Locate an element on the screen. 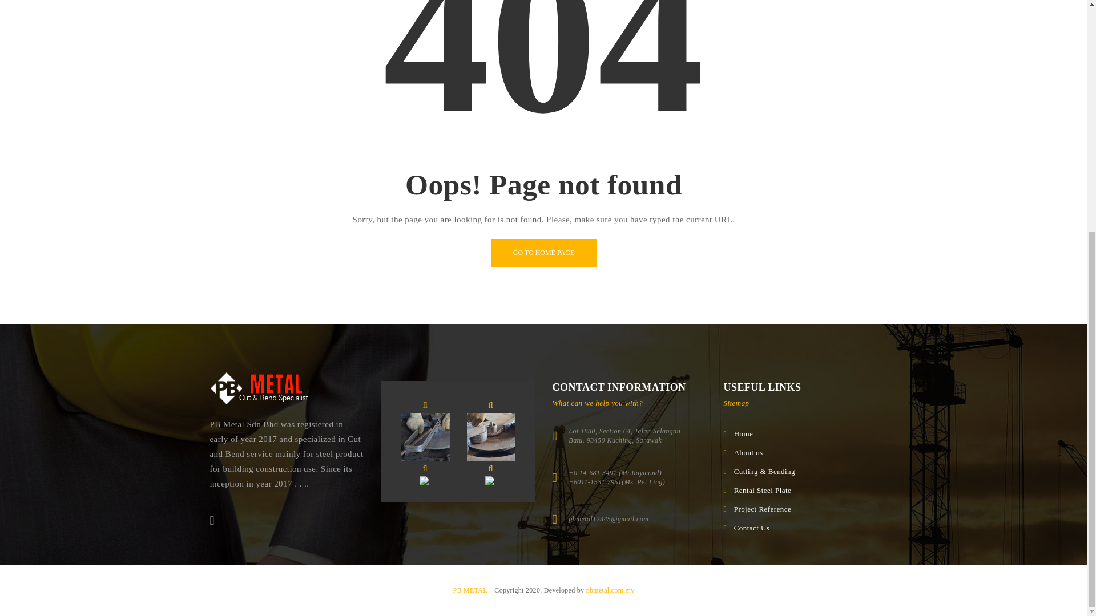  Home is located at coordinates (744, 433).